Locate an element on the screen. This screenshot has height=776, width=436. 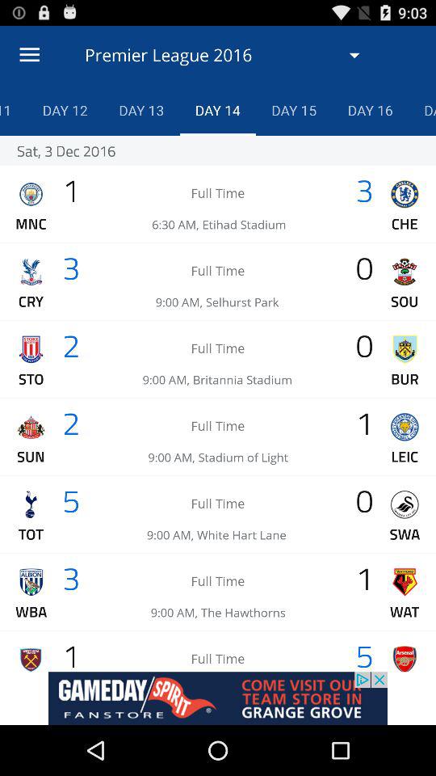
select the text below the navigation bar is located at coordinates (228, 55).